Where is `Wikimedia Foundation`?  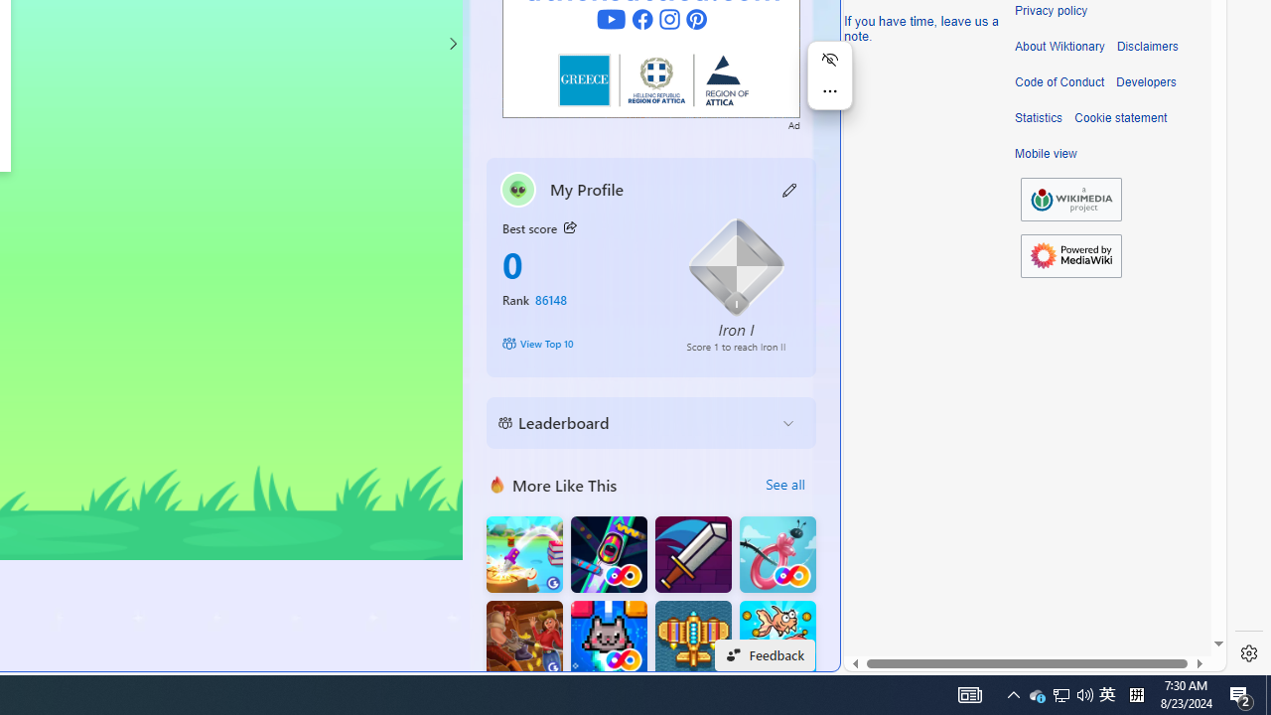
Wikimedia Foundation is located at coordinates (1070, 200).